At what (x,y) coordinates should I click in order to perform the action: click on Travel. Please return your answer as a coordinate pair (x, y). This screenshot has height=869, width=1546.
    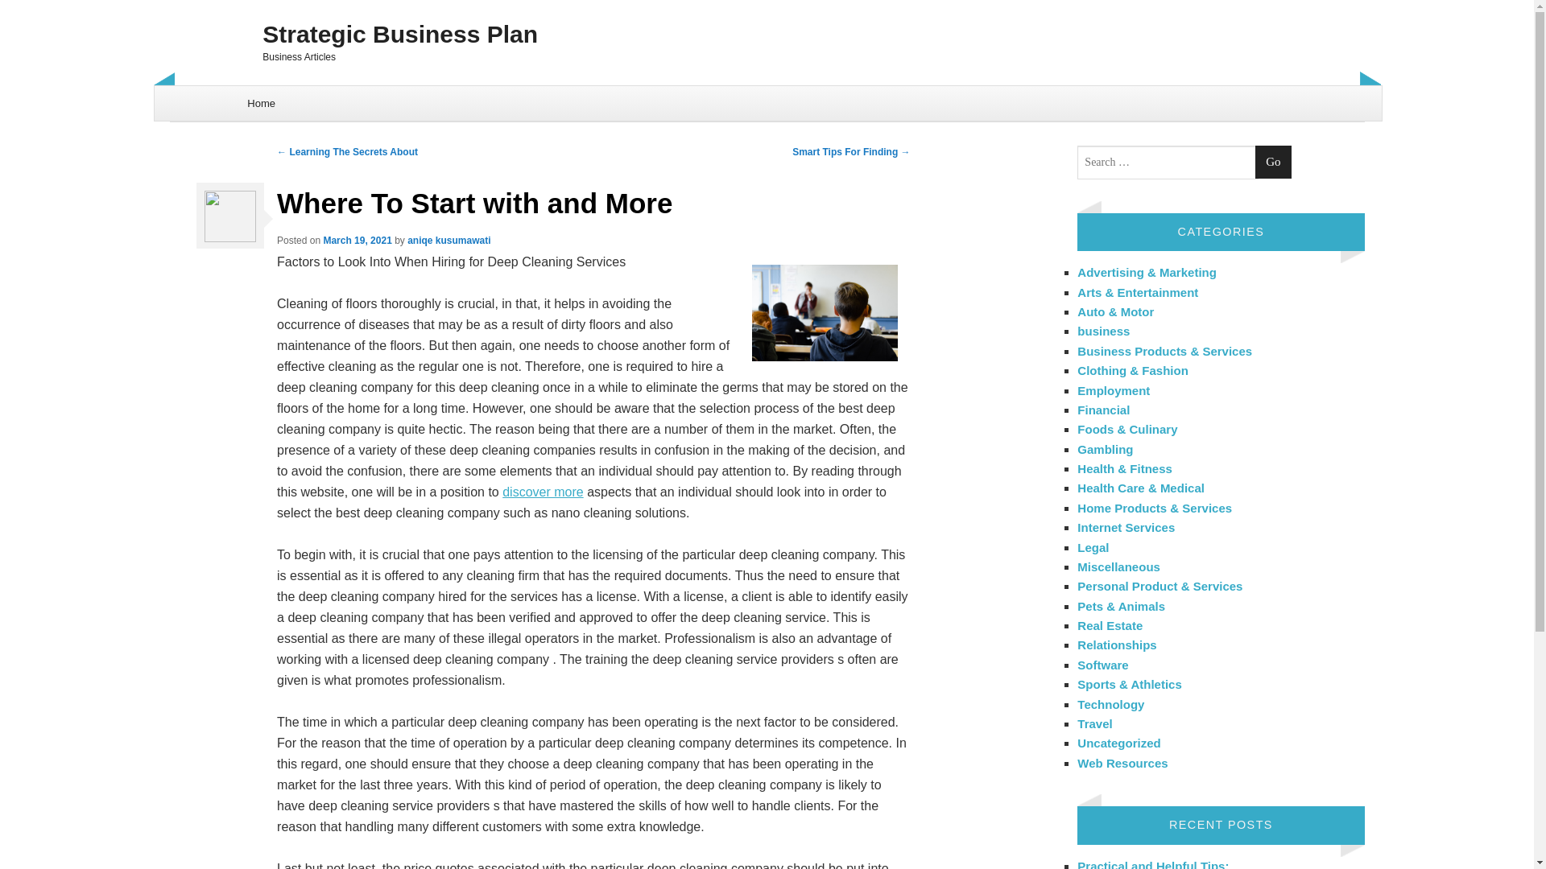
    Looking at the image, I should click on (1094, 724).